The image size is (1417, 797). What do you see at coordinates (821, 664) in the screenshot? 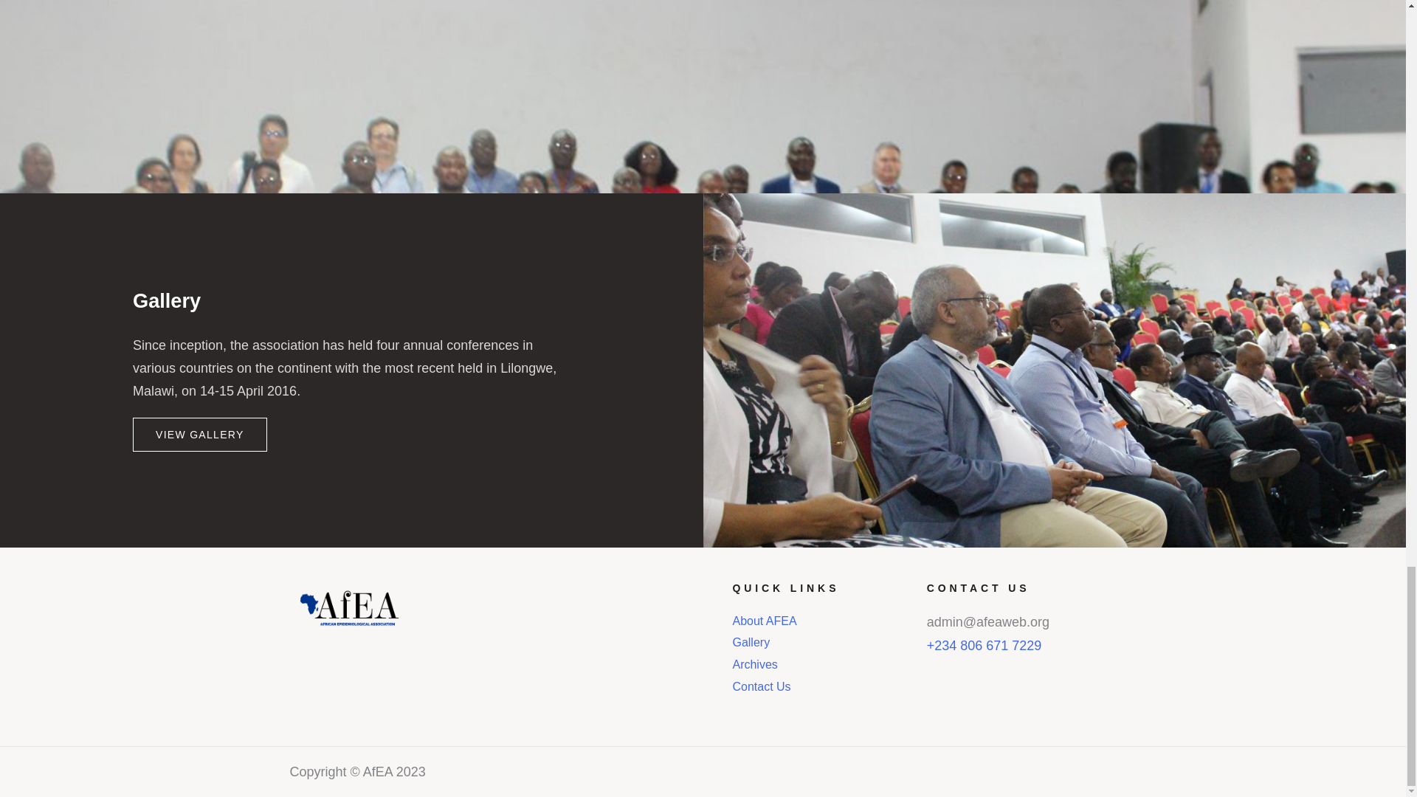
I see `Archives` at bounding box center [821, 664].